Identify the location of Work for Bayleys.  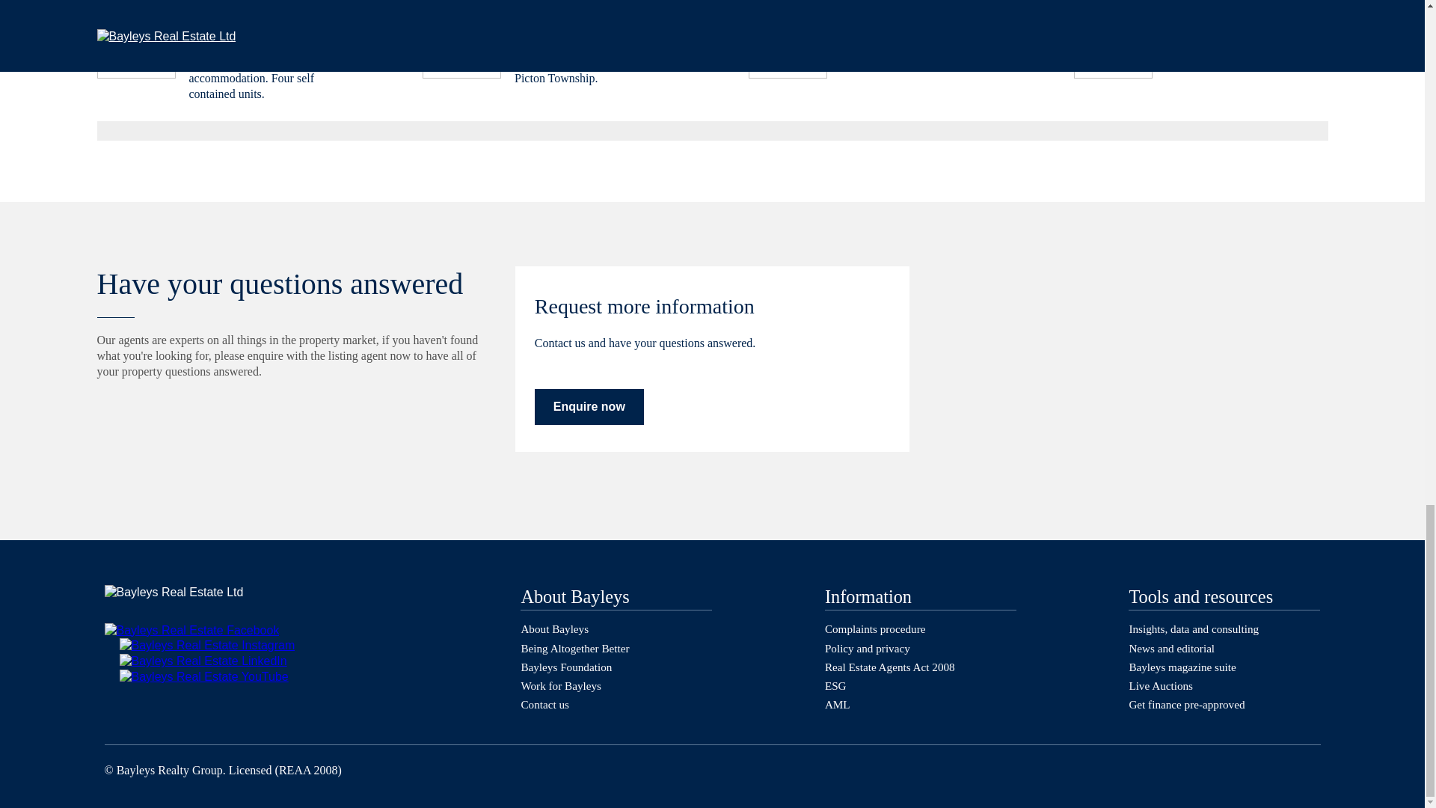
(561, 685).